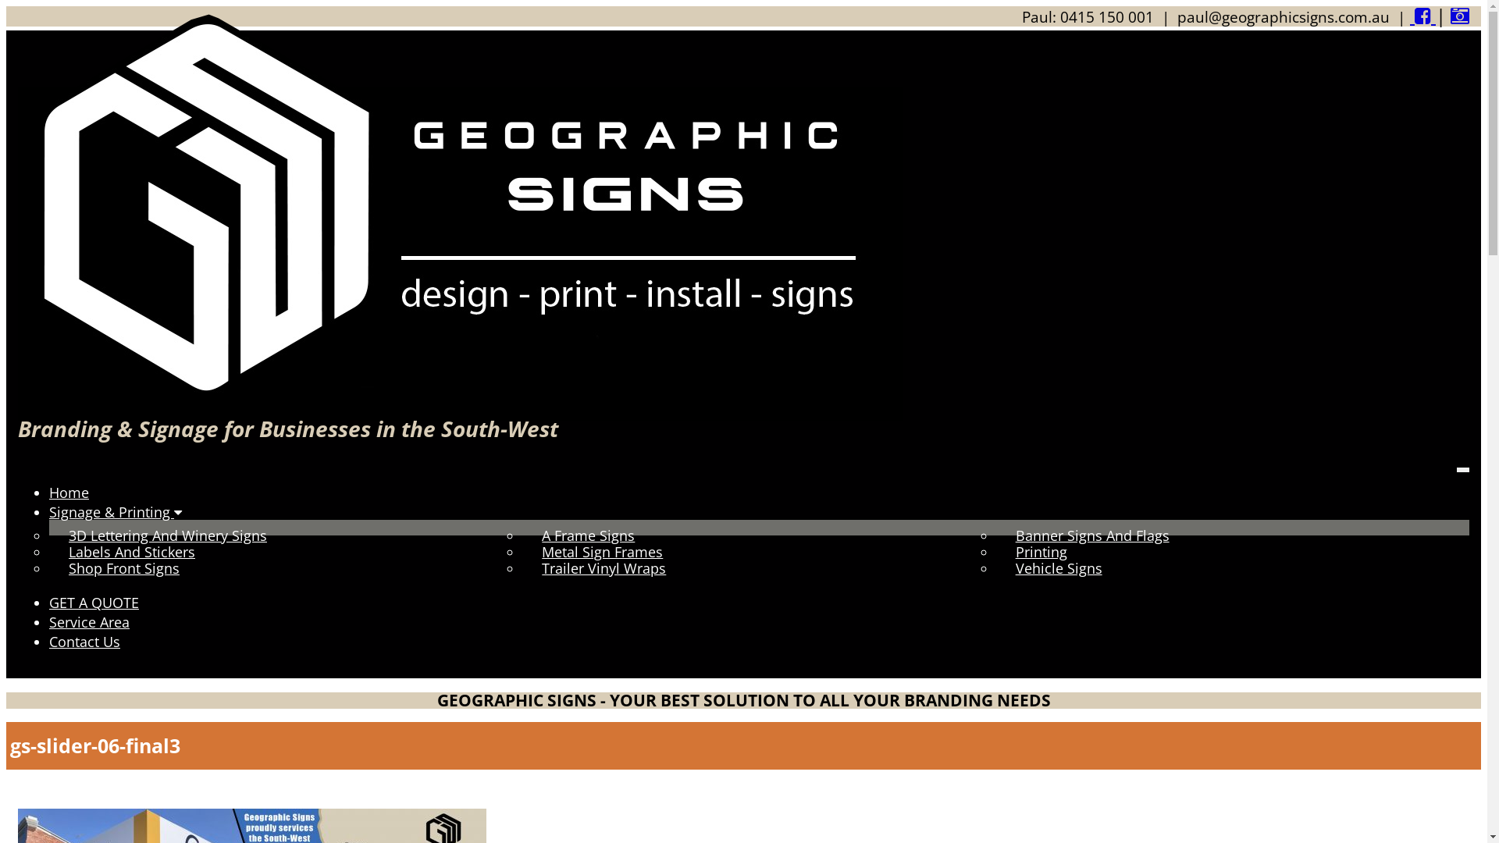 Image resolution: width=1499 pixels, height=843 pixels. What do you see at coordinates (1084, 535) in the screenshot?
I see `Banner Signs And Flags` at bounding box center [1084, 535].